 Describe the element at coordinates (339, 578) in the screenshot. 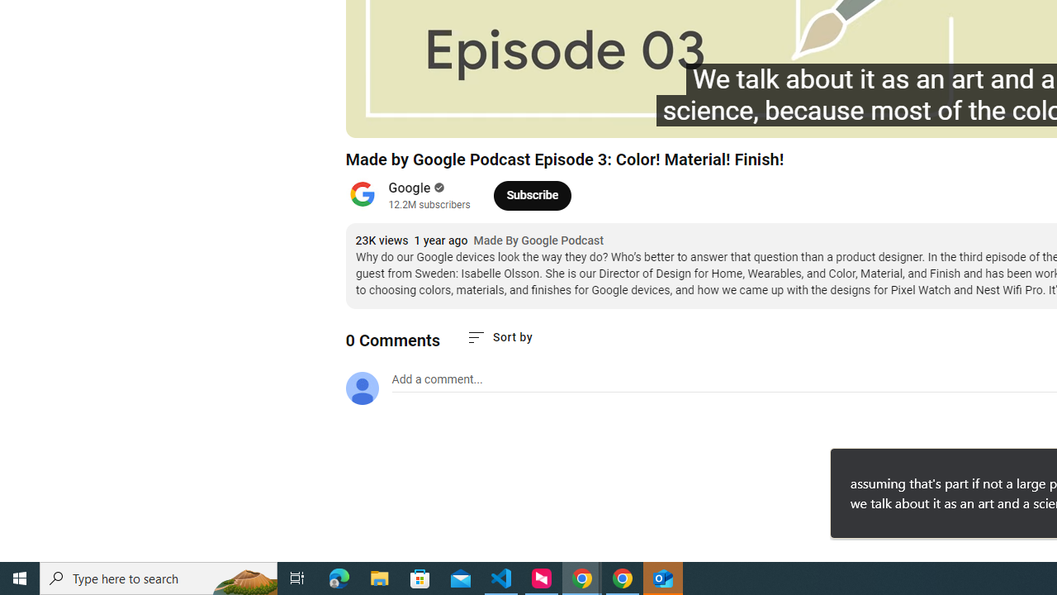

I see `Microsoft Edge` at that location.